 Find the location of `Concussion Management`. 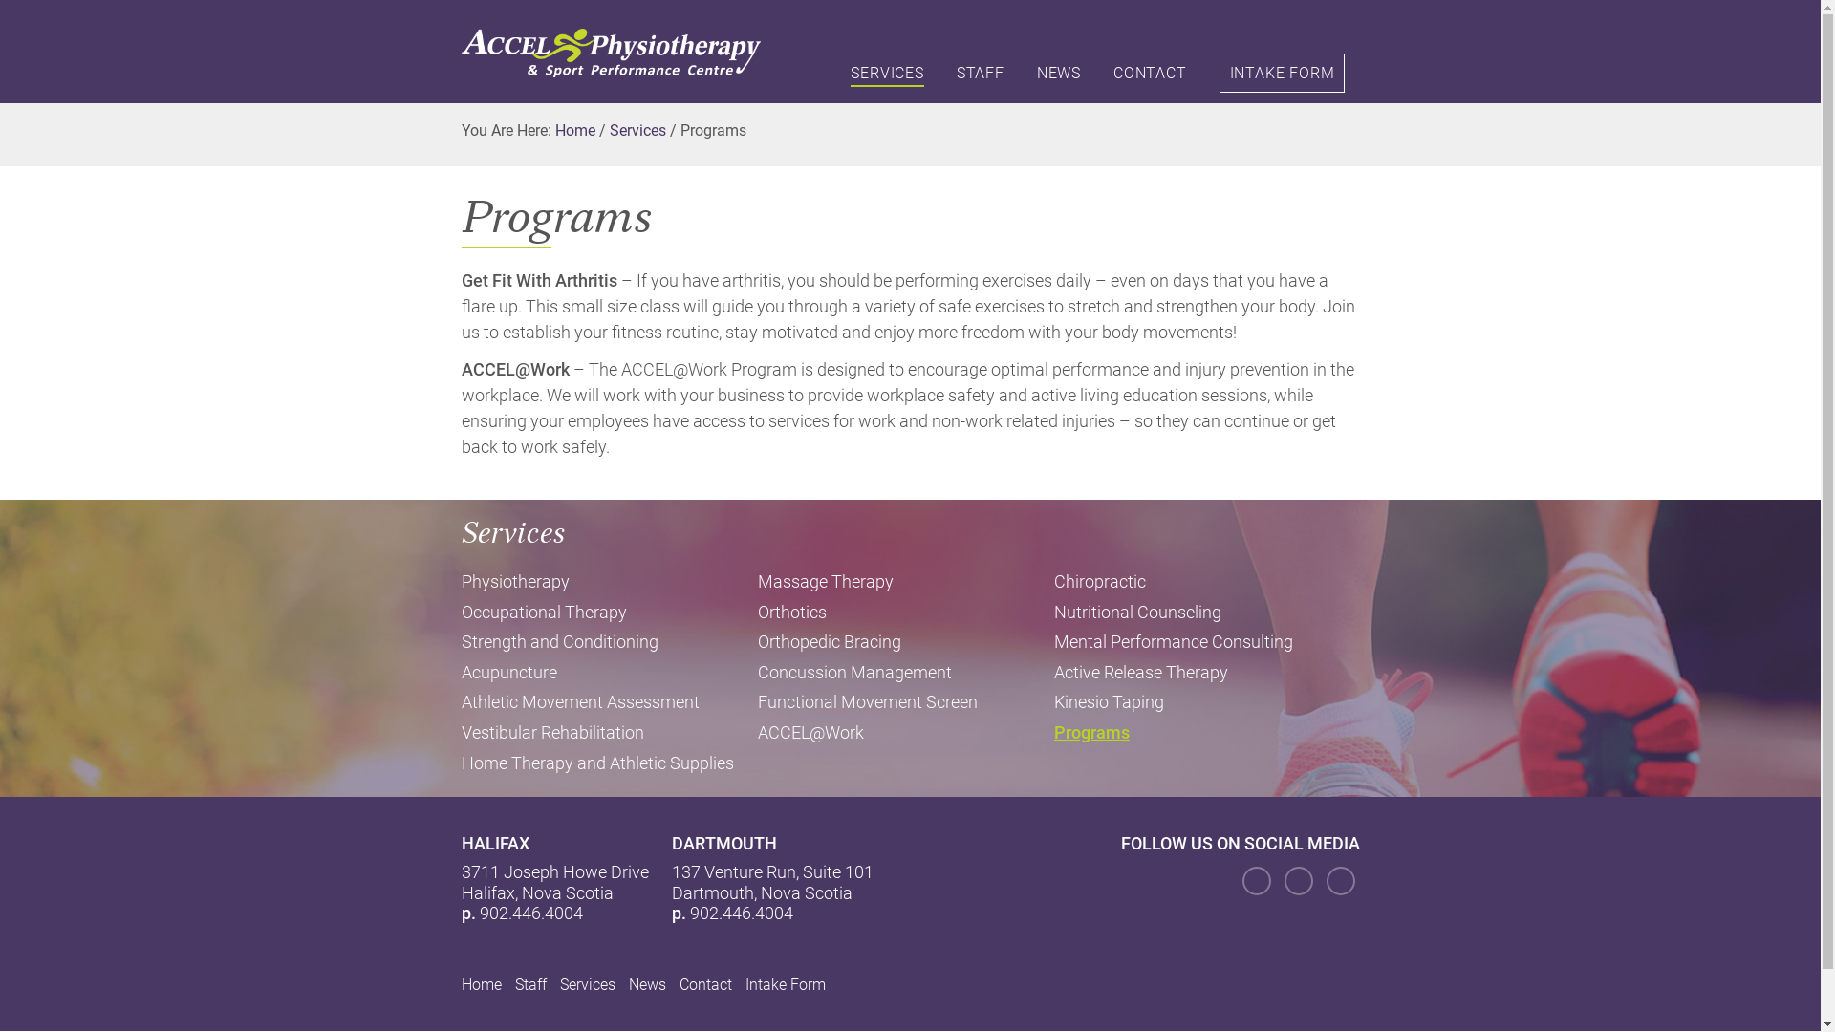

Concussion Management is located at coordinates (906, 673).